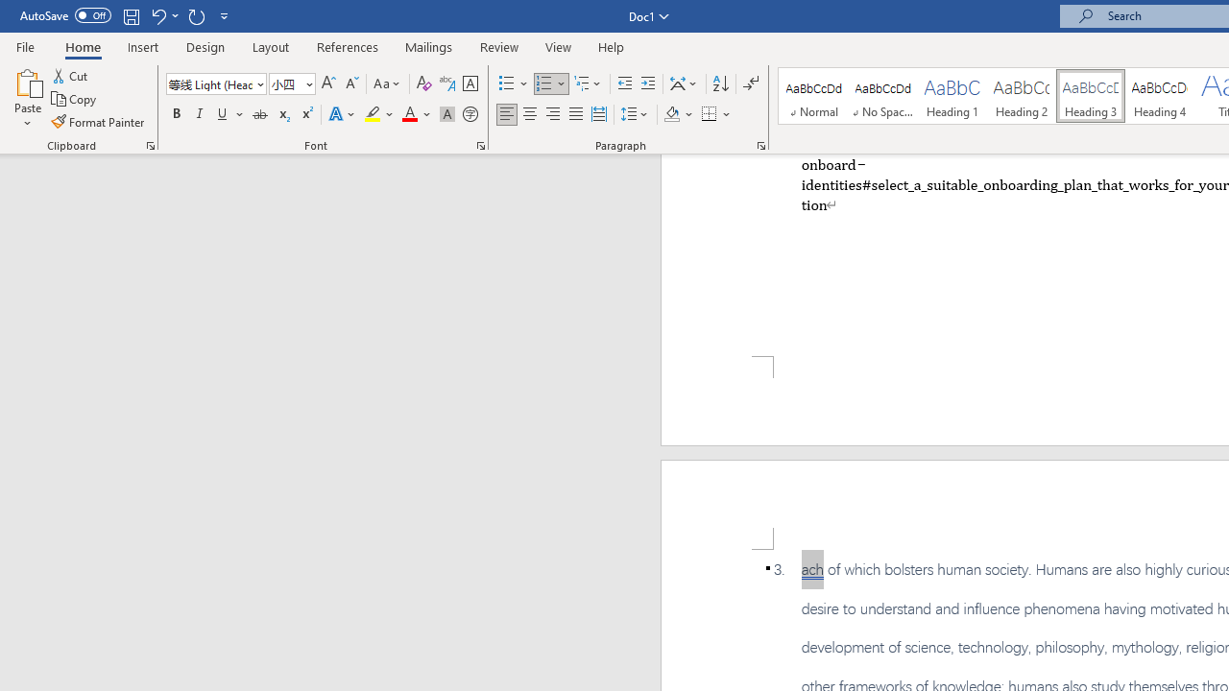  I want to click on Font Color Automatic, so click(409, 115).